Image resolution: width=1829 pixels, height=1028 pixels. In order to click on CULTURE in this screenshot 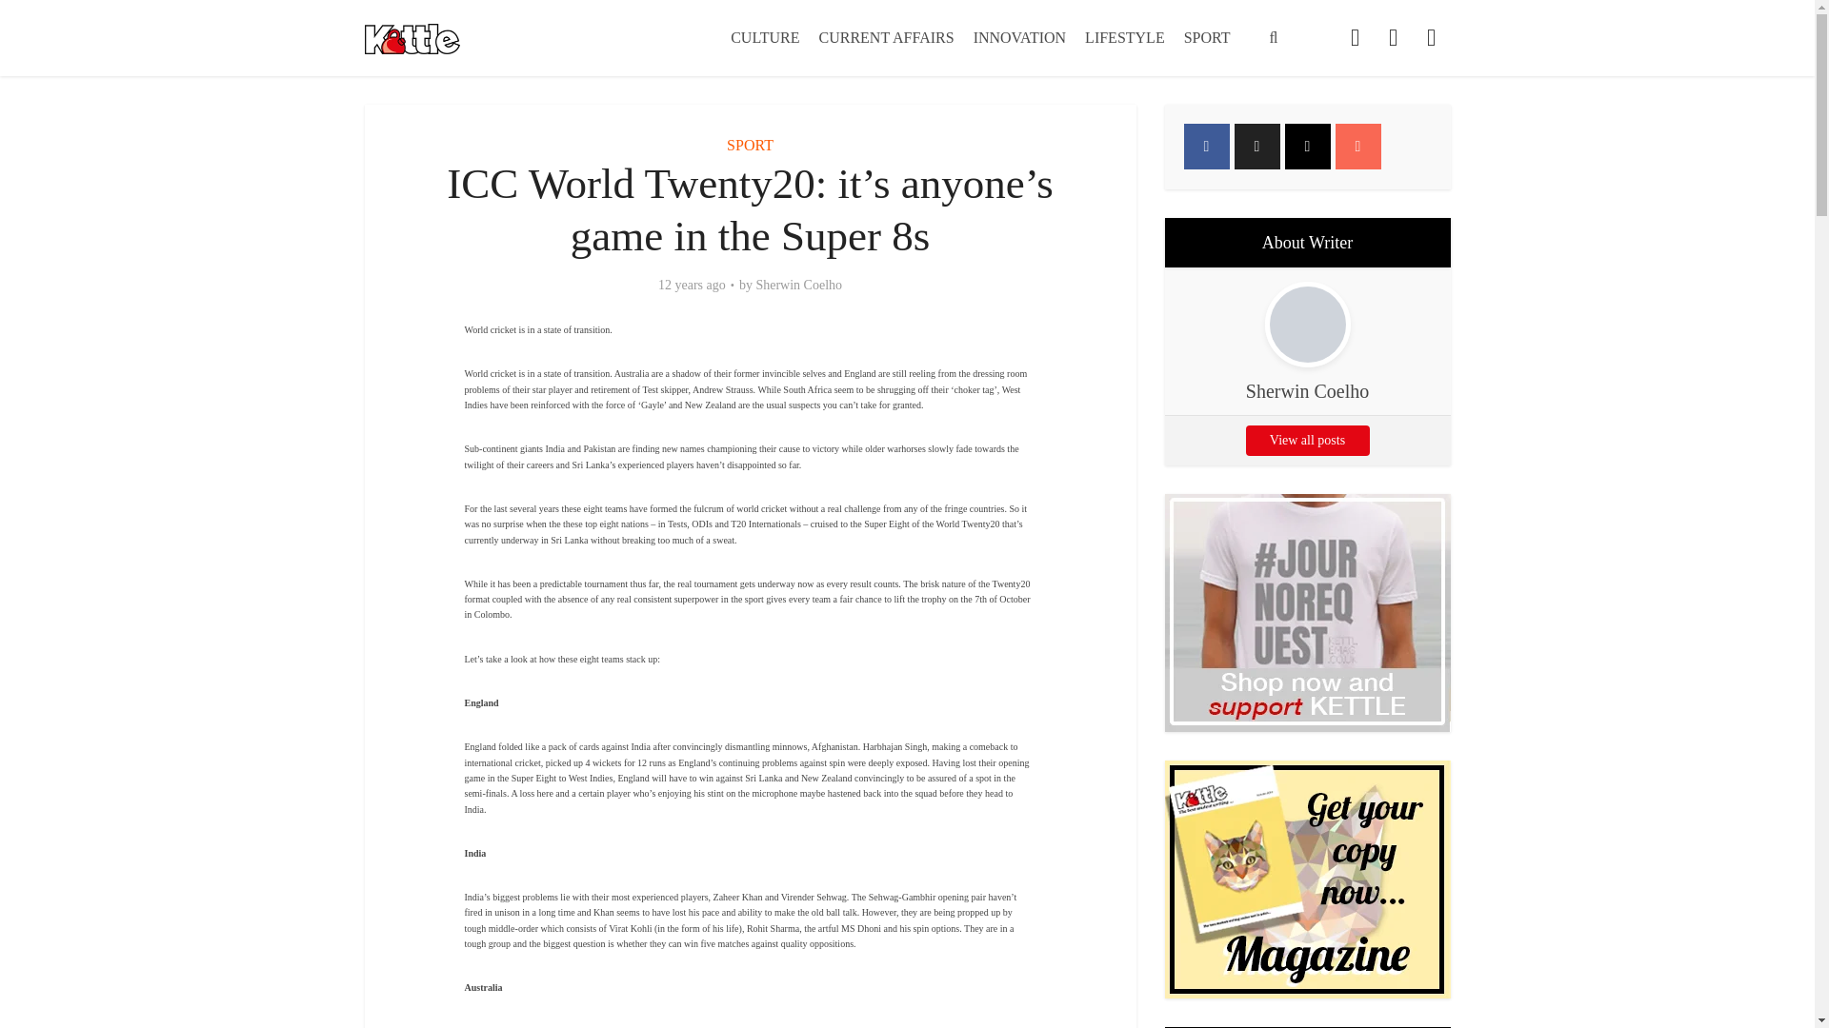, I will do `click(764, 38)`.